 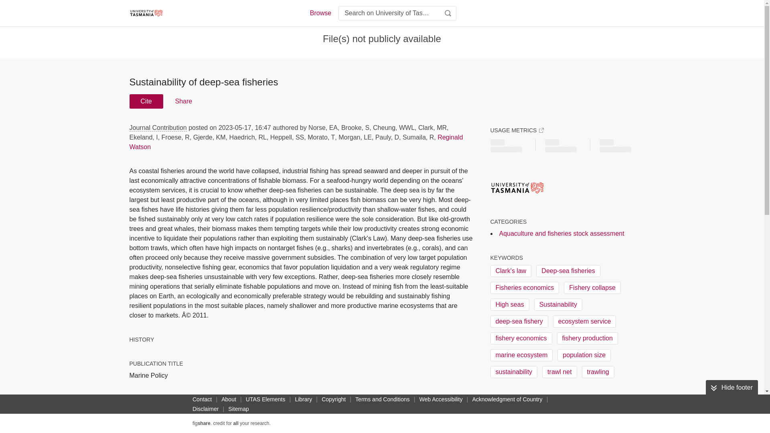 What do you see at coordinates (320, 13) in the screenshot?
I see `Browse` at bounding box center [320, 13].